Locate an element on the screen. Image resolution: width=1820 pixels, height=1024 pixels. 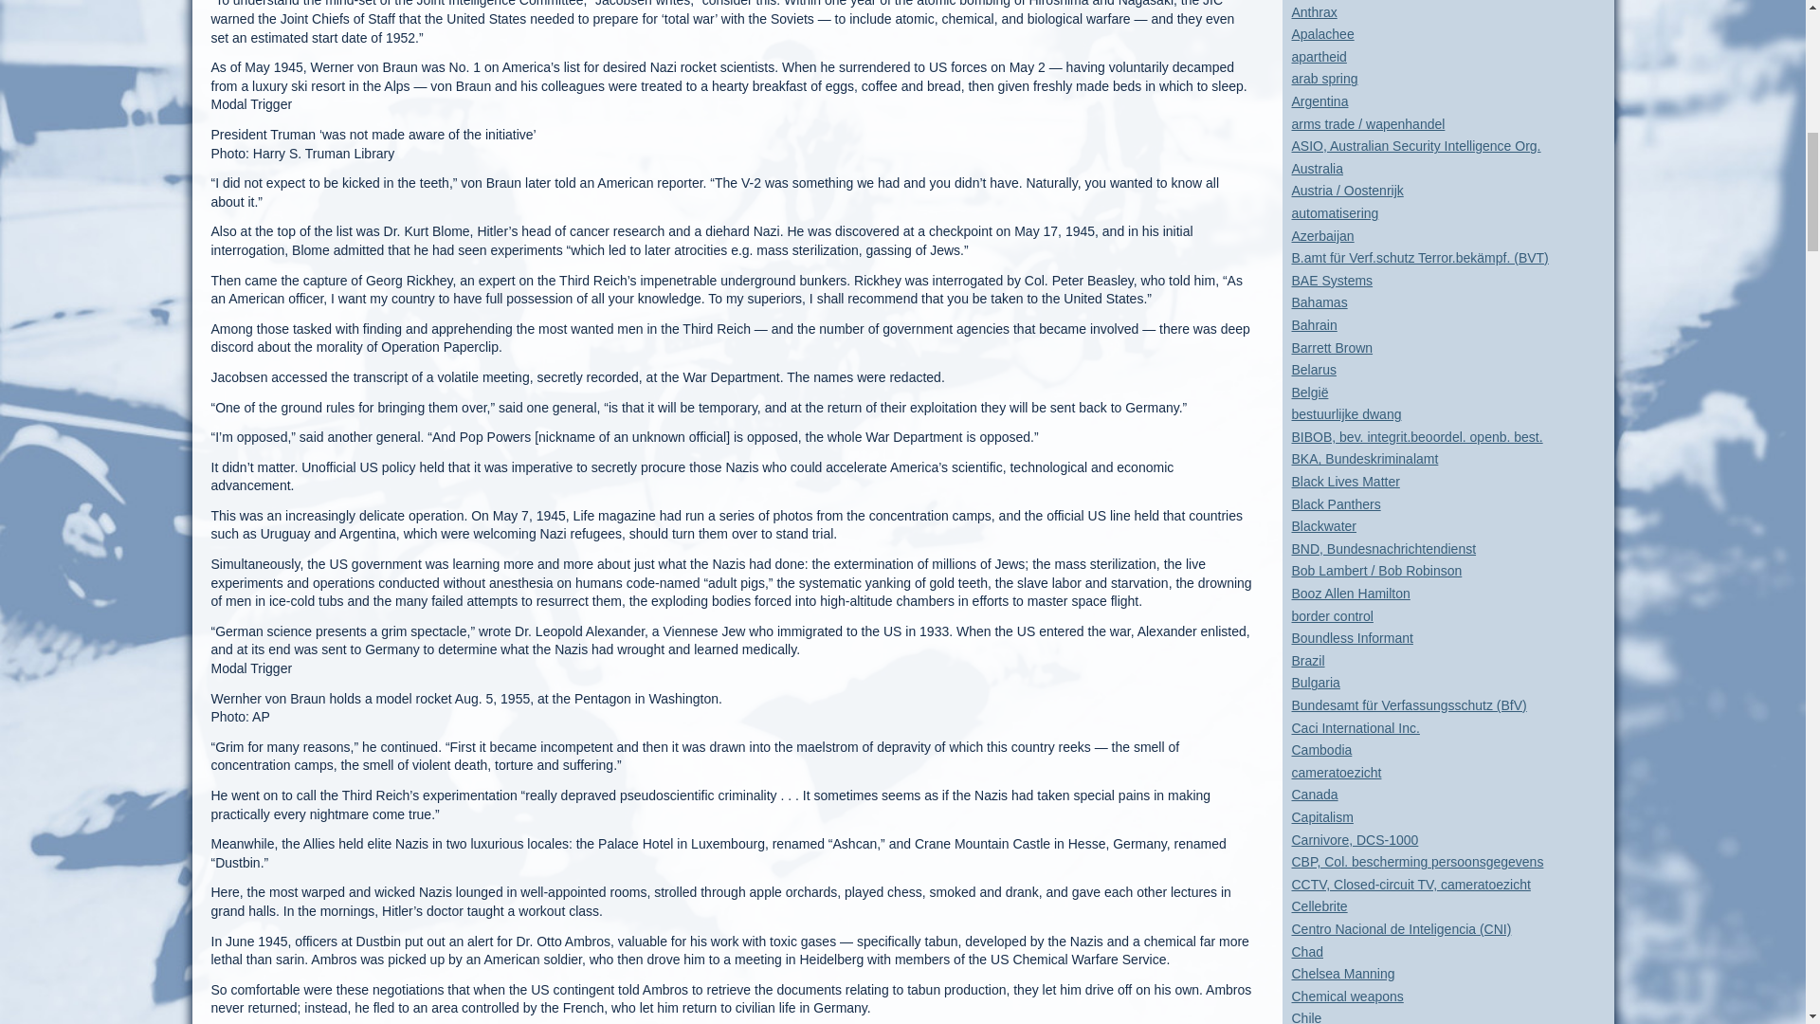
automatisering is located at coordinates (1334, 213).